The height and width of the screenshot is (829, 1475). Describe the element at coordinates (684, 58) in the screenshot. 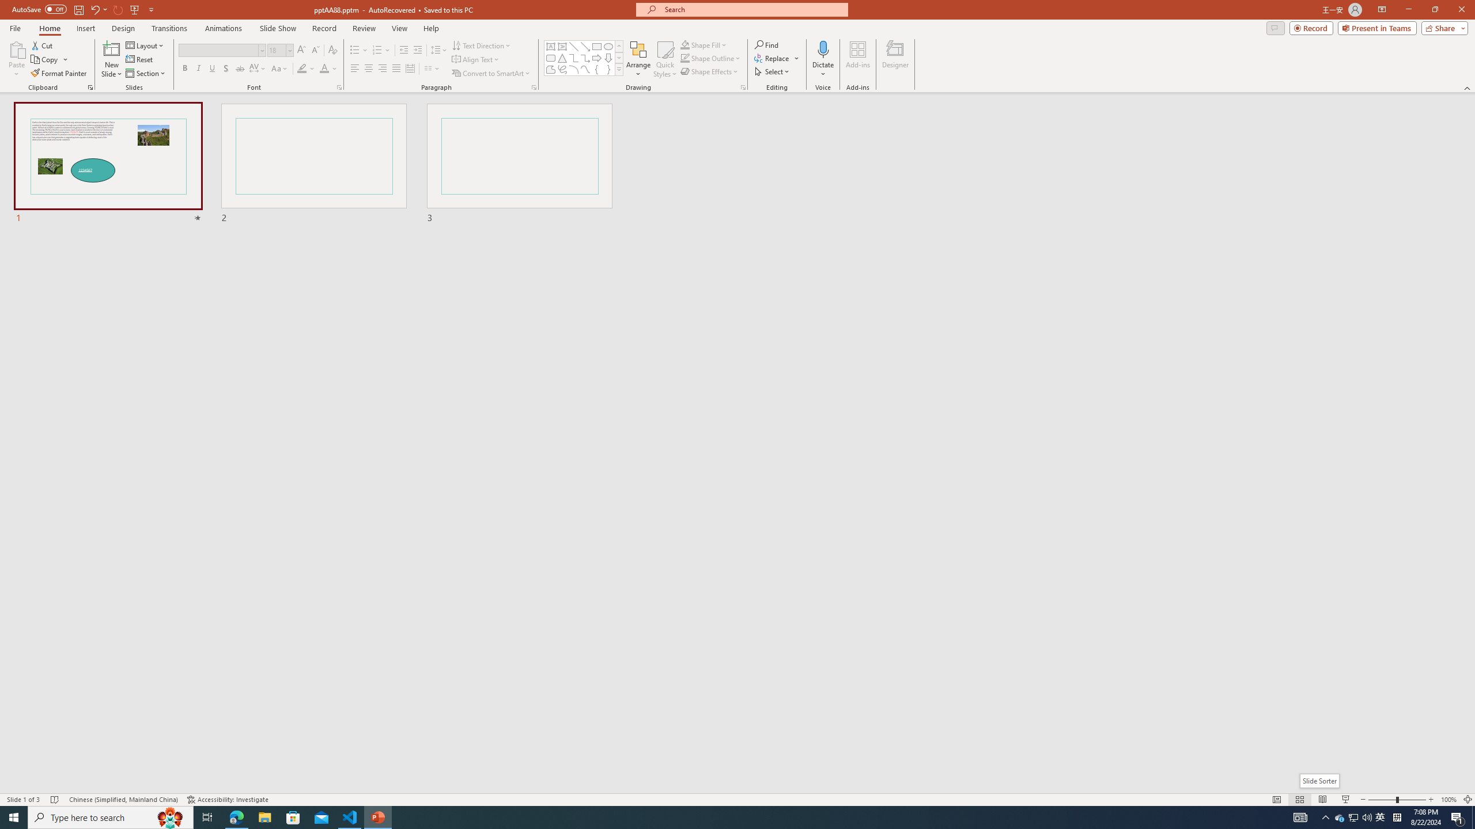

I see `Shape Outline Teal, Accent 1` at that location.